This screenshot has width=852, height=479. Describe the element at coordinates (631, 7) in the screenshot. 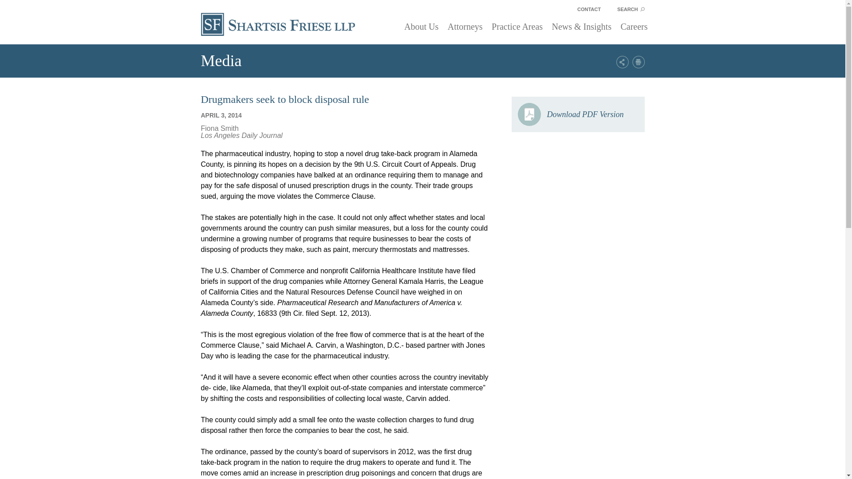

I see `SEARCH` at that location.